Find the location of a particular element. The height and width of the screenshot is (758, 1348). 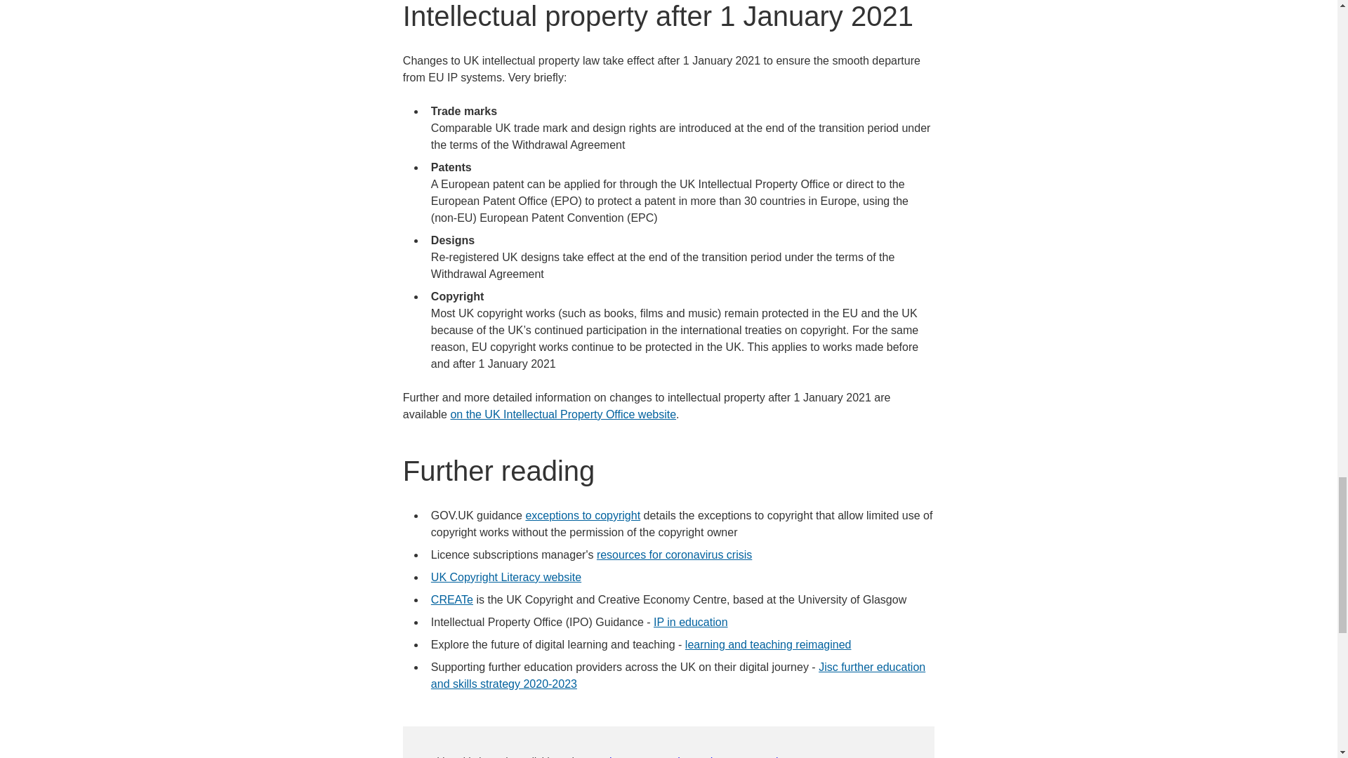

exceptions to copyright is located at coordinates (583, 515).